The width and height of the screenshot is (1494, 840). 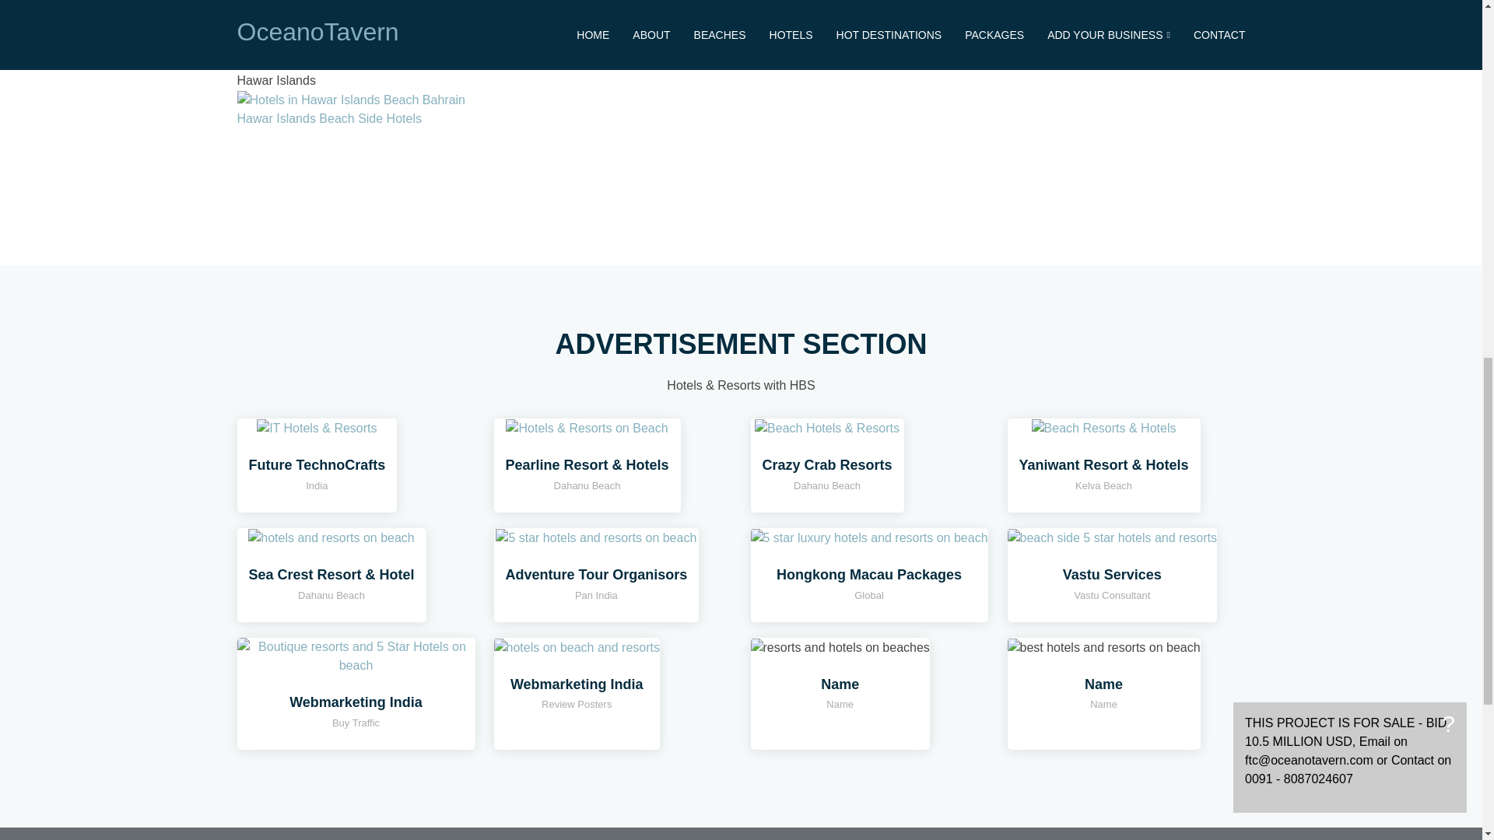 I want to click on Al Jazair Beach Side Hotels, so click(x=313, y=61).